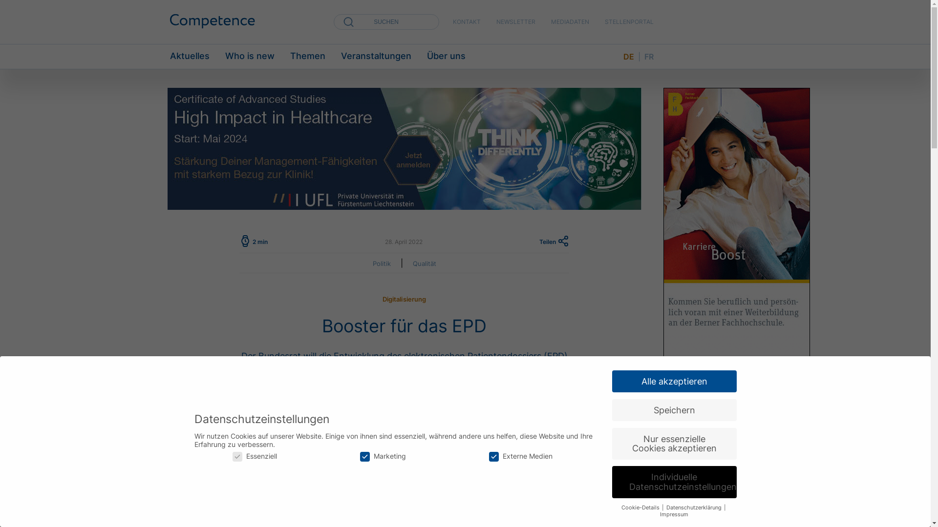 The width and height of the screenshot is (938, 527). I want to click on Impressum, so click(674, 514).